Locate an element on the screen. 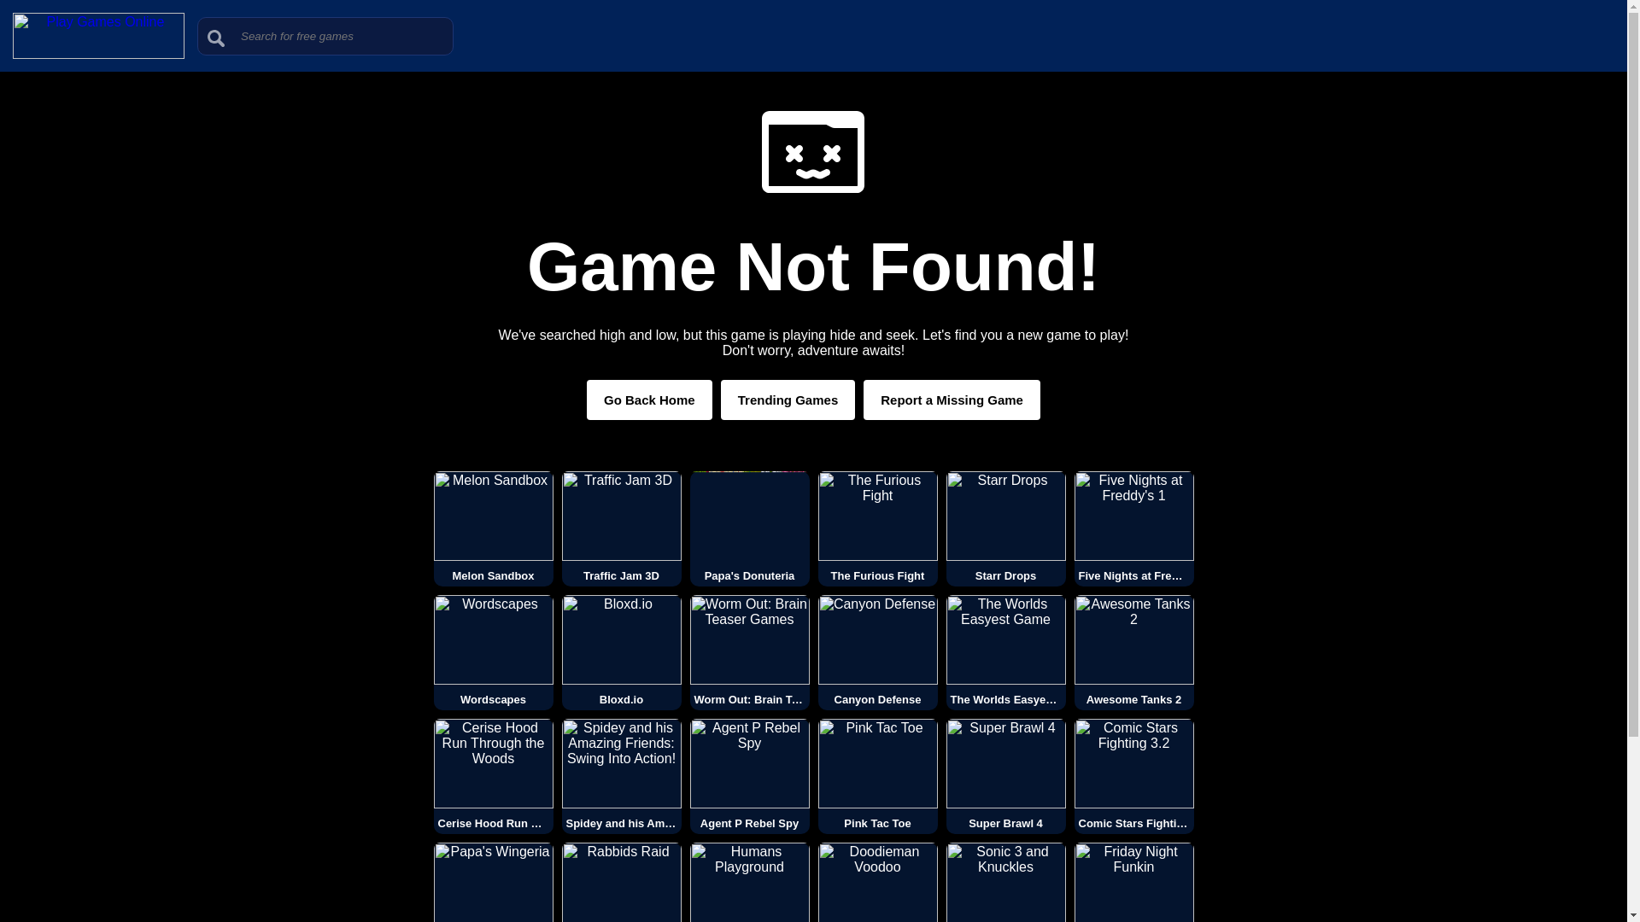 The image size is (1640, 922). Awesome Tanks 2 is located at coordinates (1133, 652).